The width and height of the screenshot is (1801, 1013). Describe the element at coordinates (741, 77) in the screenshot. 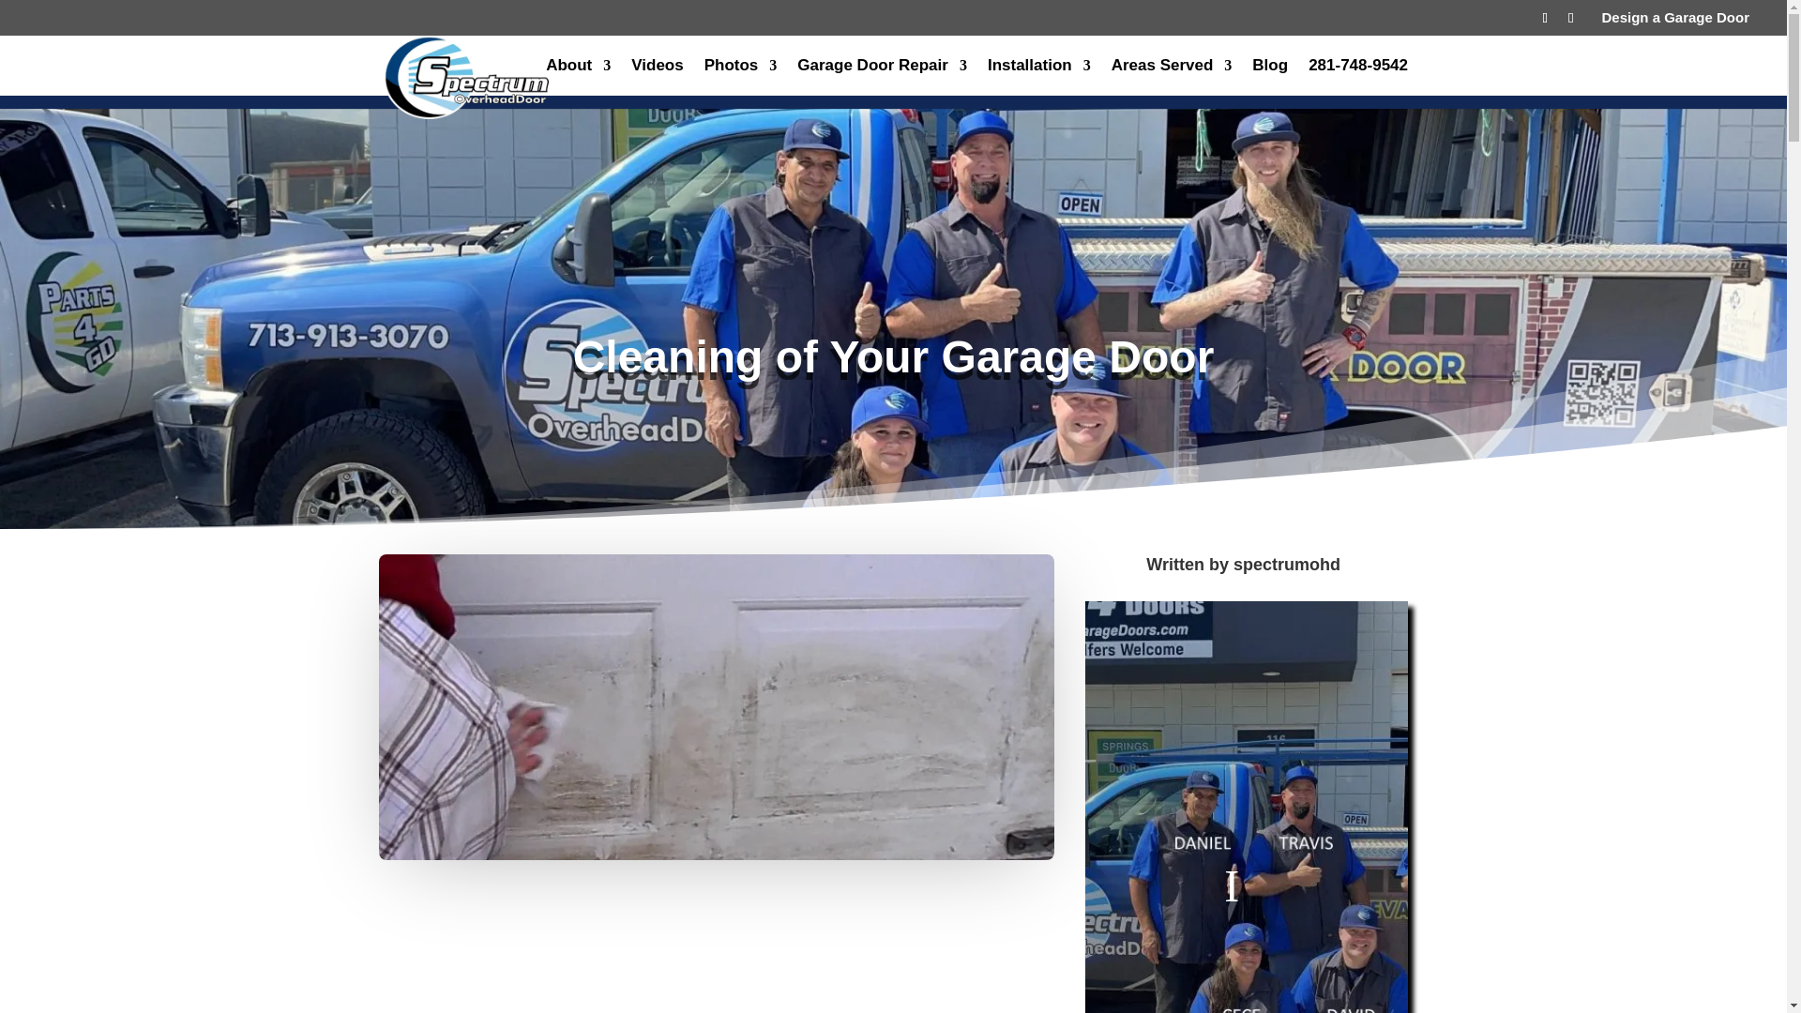

I see `Photos` at that location.